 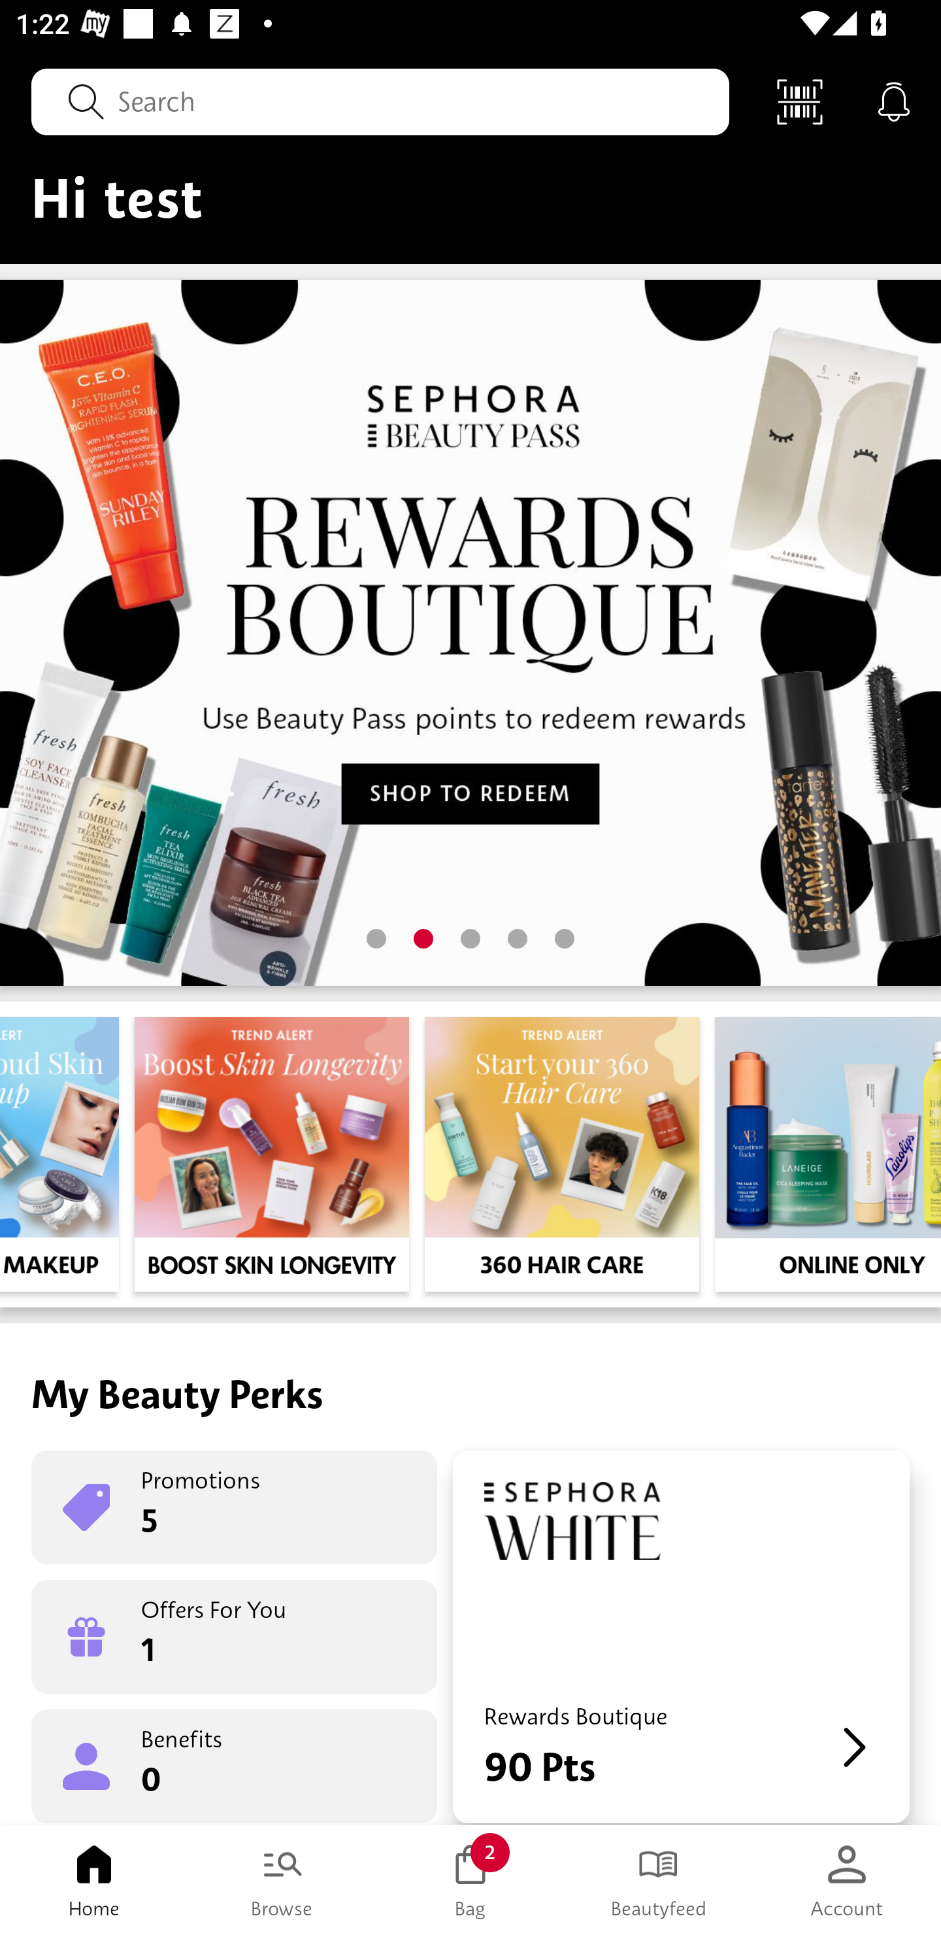 I want to click on Offers For You 1, so click(x=234, y=1637).